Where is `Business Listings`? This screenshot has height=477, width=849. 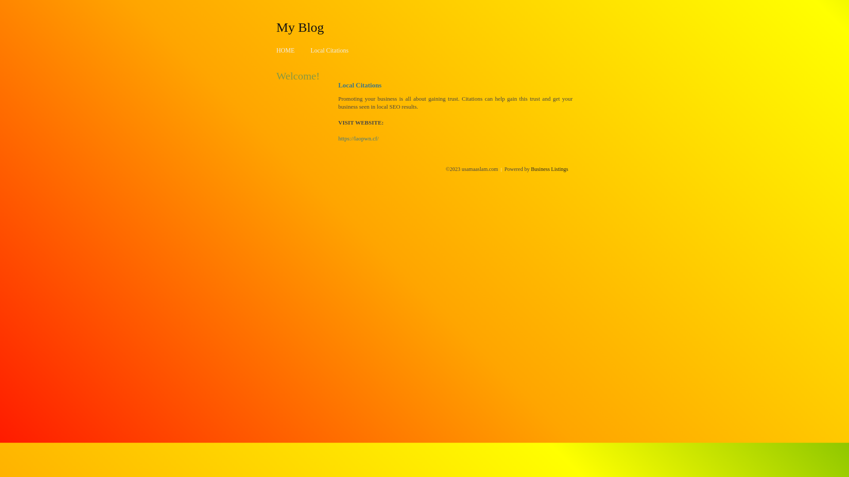 Business Listings is located at coordinates (550, 169).